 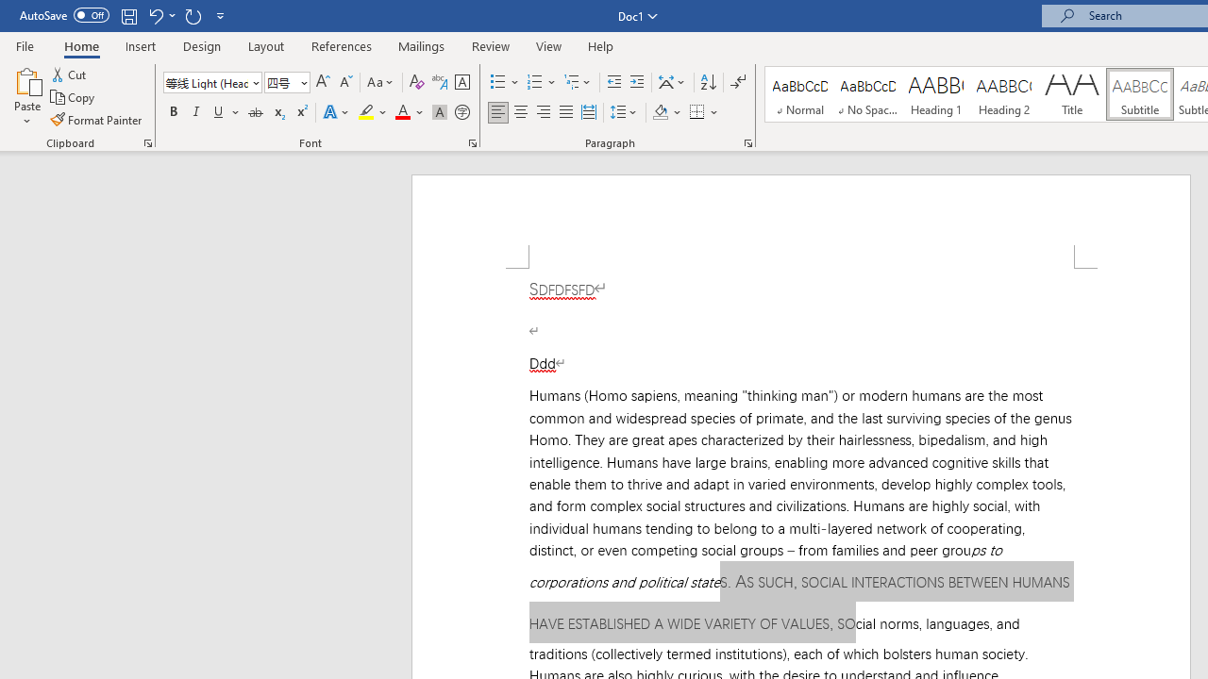 I want to click on Align Left, so click(x=498, y=113).